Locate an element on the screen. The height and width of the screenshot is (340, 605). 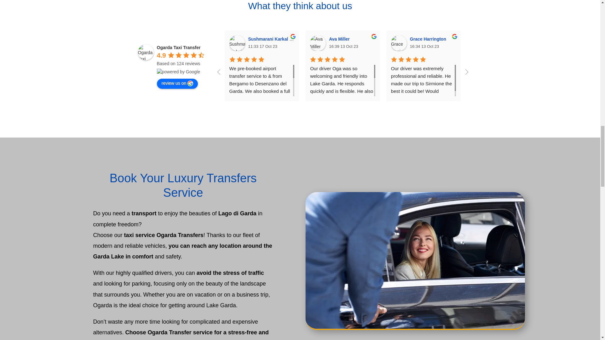
Grace Harrington is located at coordinates (399, 43).